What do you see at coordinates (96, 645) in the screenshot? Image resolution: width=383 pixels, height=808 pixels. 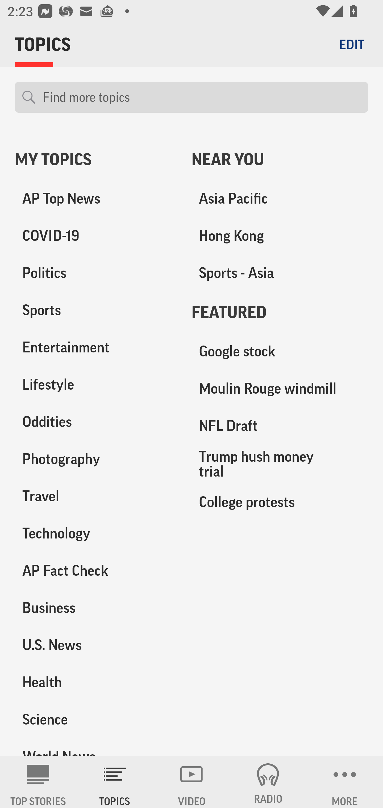 I see `U.S. News` at bounding box center [96, 645].